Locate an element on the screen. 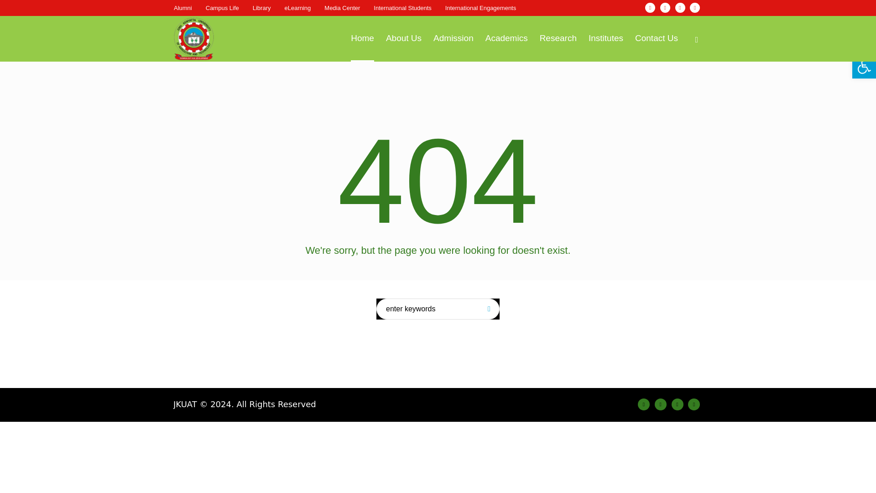 The image size is (876, 493). Instagram is located at coordinates (661, 404).